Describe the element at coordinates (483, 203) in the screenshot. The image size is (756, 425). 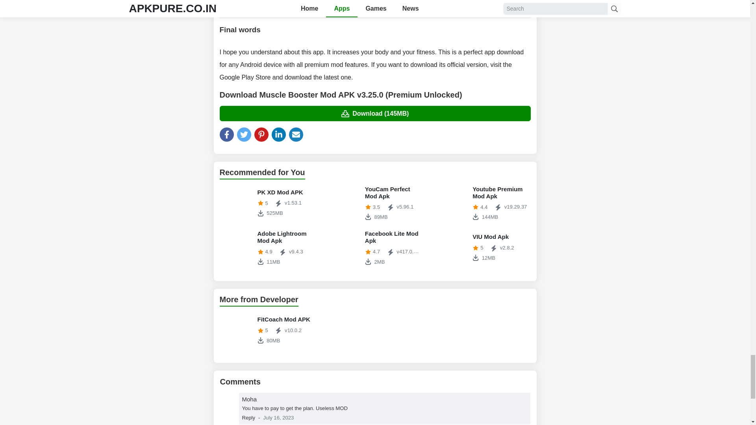
I see ` PK XD Mod APK` at that location.